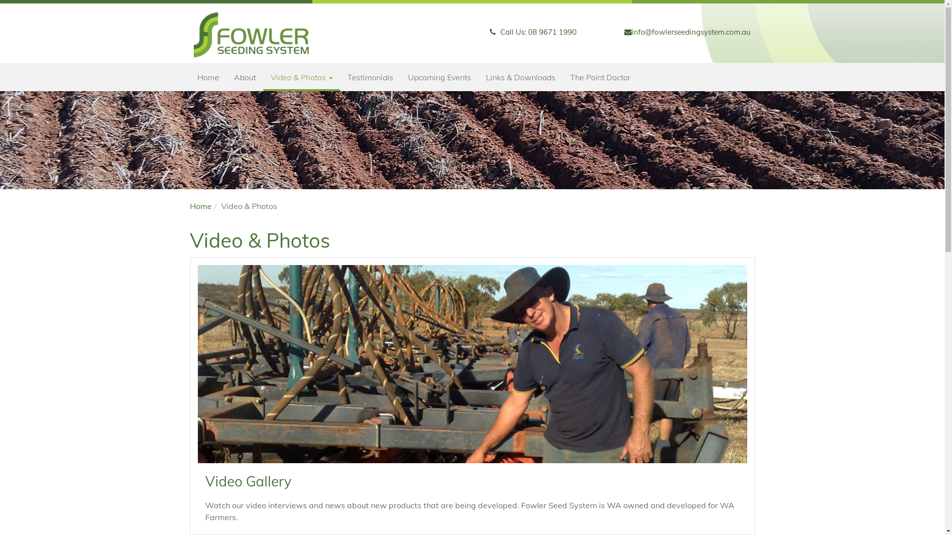  Describe the element at coordinates (600, 77) in the screenshot. I see `The Point Doctor` at that location.